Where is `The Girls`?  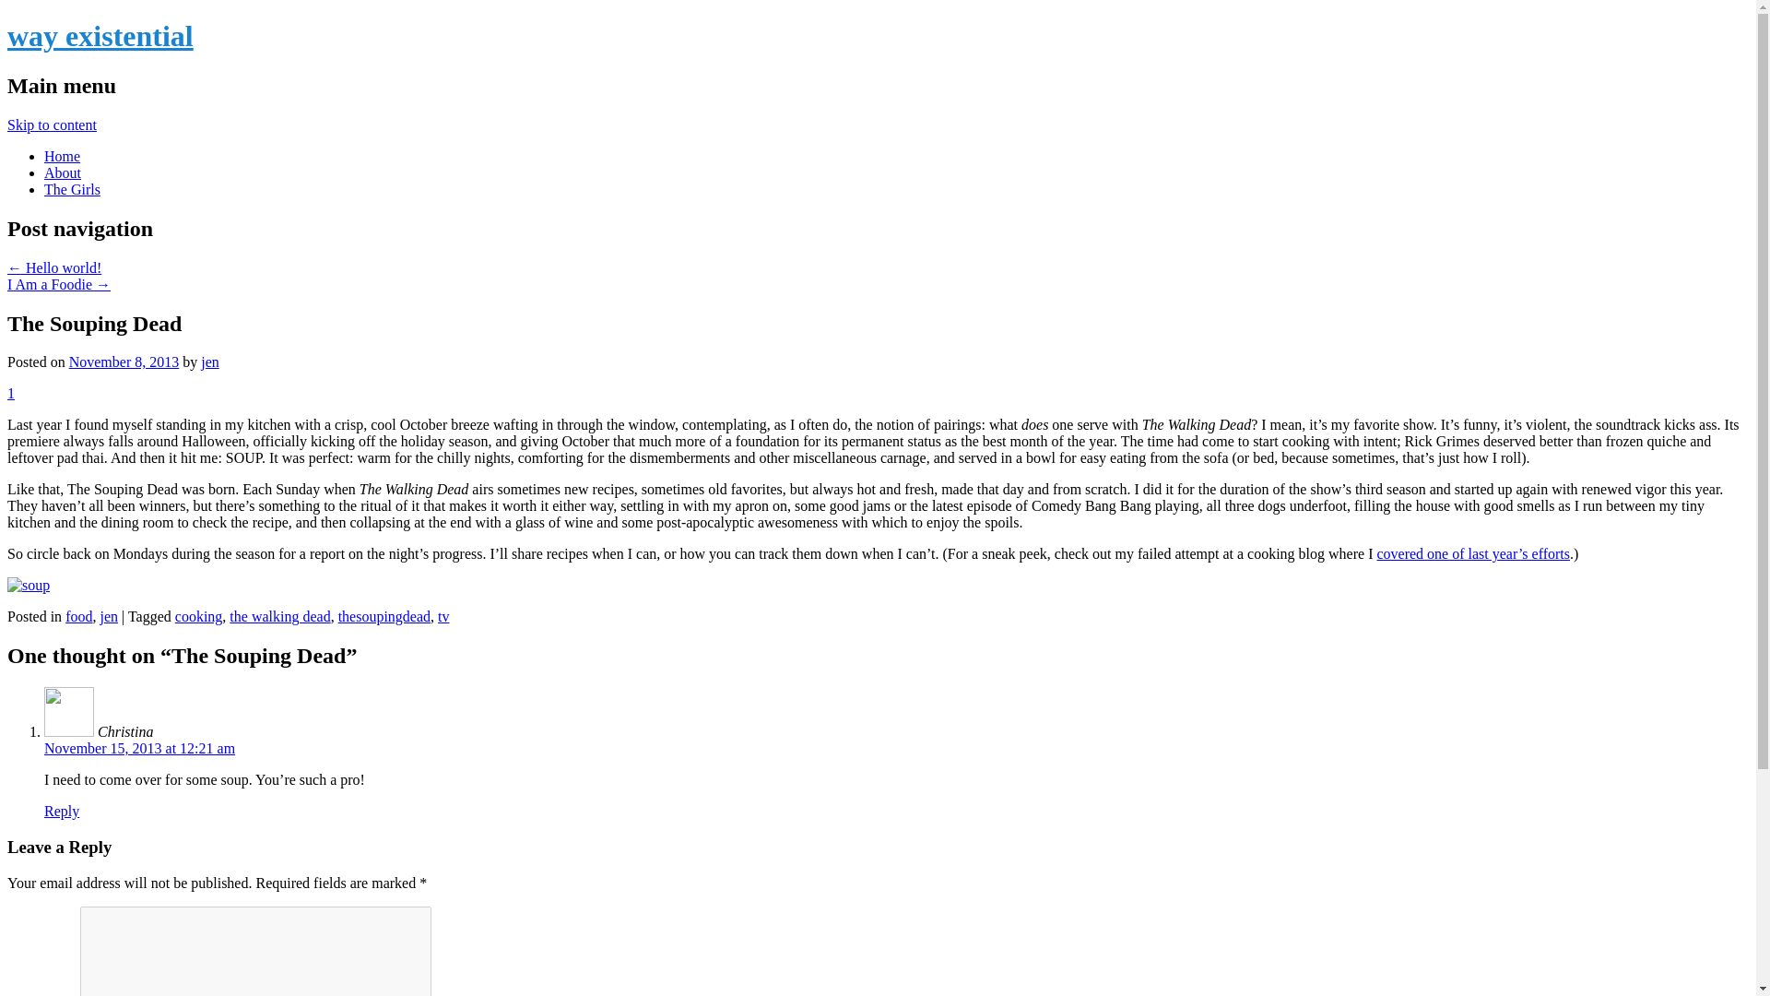
The Girls is located at coordinates (72, 188).